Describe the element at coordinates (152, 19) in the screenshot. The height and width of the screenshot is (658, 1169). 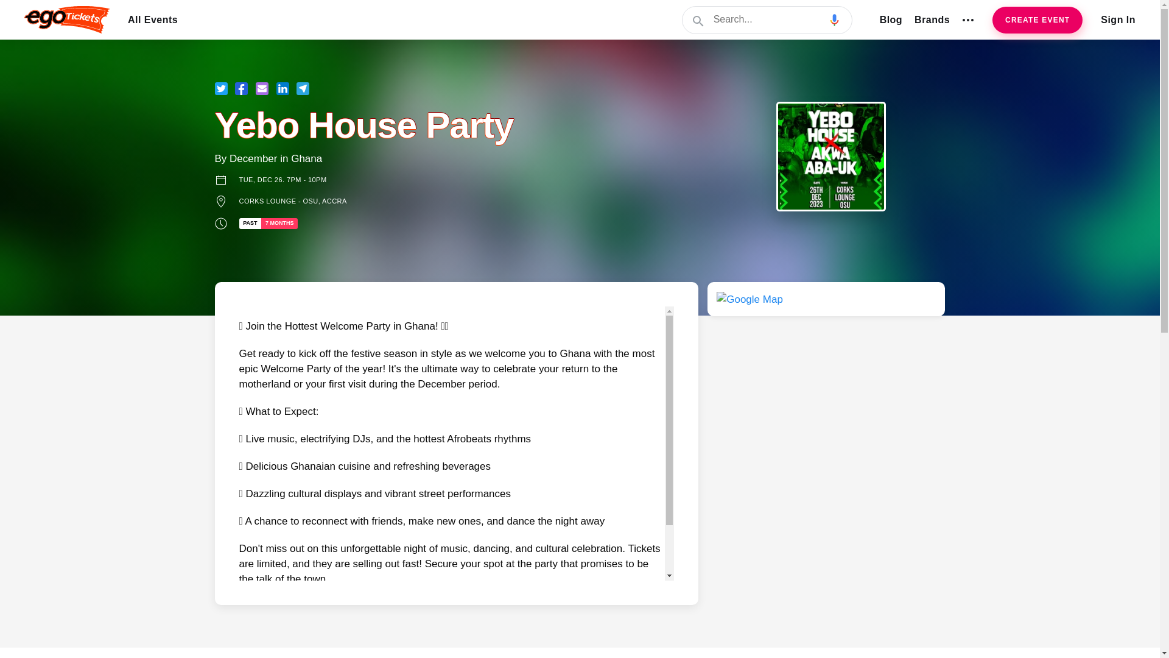
I see `All Events` at that location.